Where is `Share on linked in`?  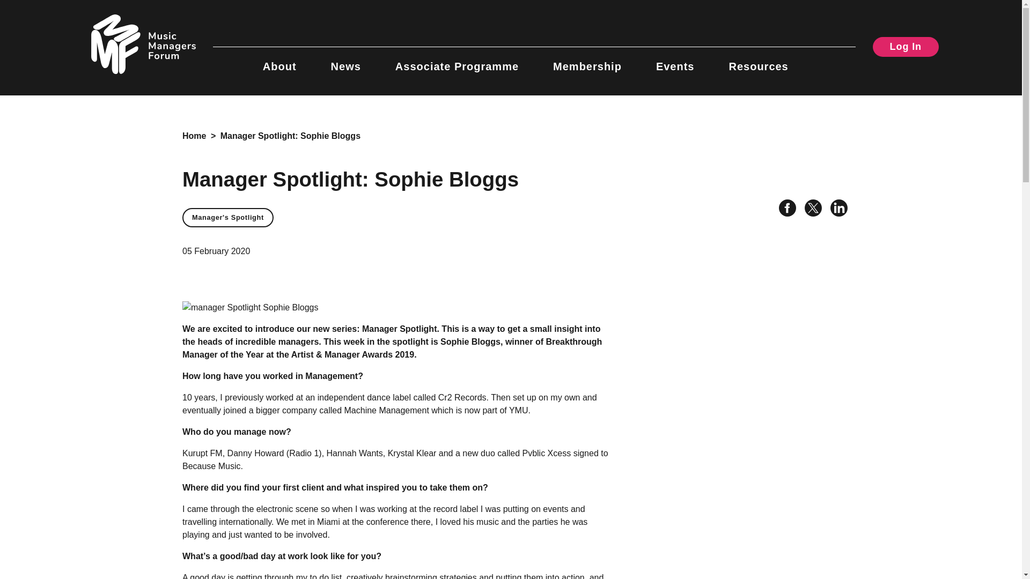
Share on linked in is located at coordinates (835, 210).